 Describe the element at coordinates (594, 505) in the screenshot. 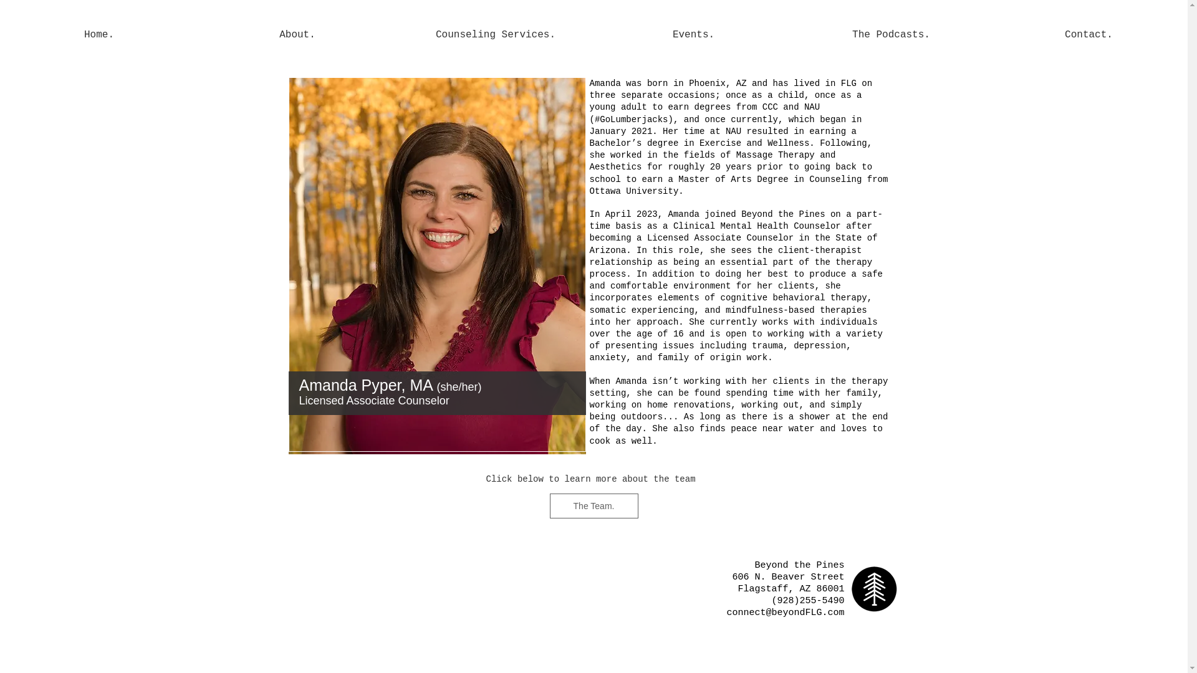

I see `The Team.` at that location.